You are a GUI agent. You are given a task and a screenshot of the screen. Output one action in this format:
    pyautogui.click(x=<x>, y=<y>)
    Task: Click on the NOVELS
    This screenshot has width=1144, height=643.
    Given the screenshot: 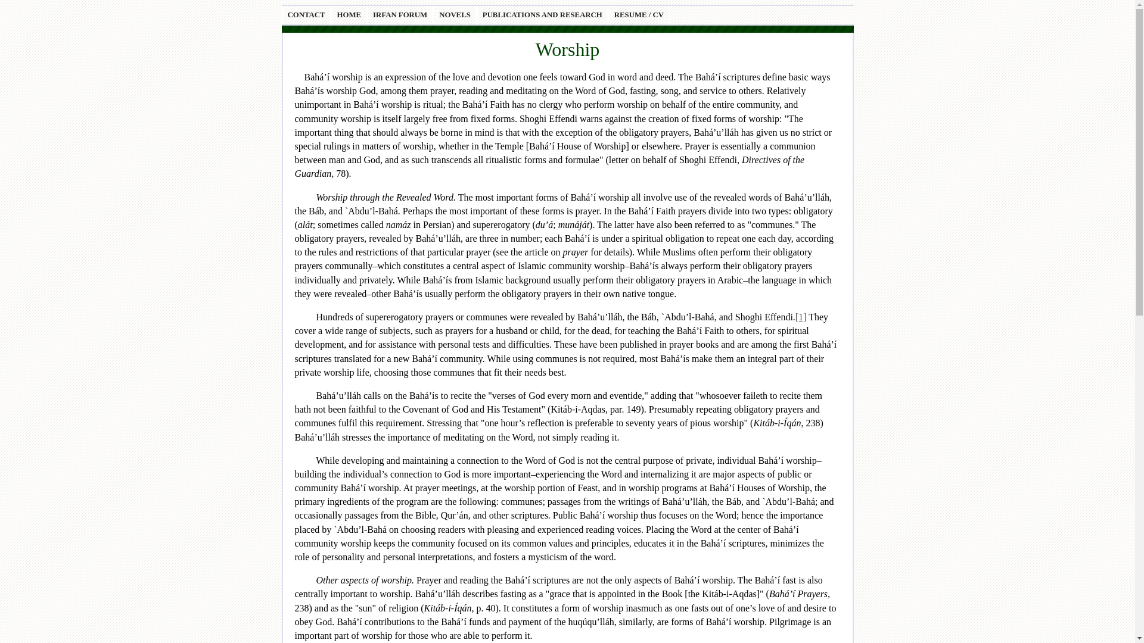 What is the action you would take?
    pyautogui.click(x=455, y=14)
    